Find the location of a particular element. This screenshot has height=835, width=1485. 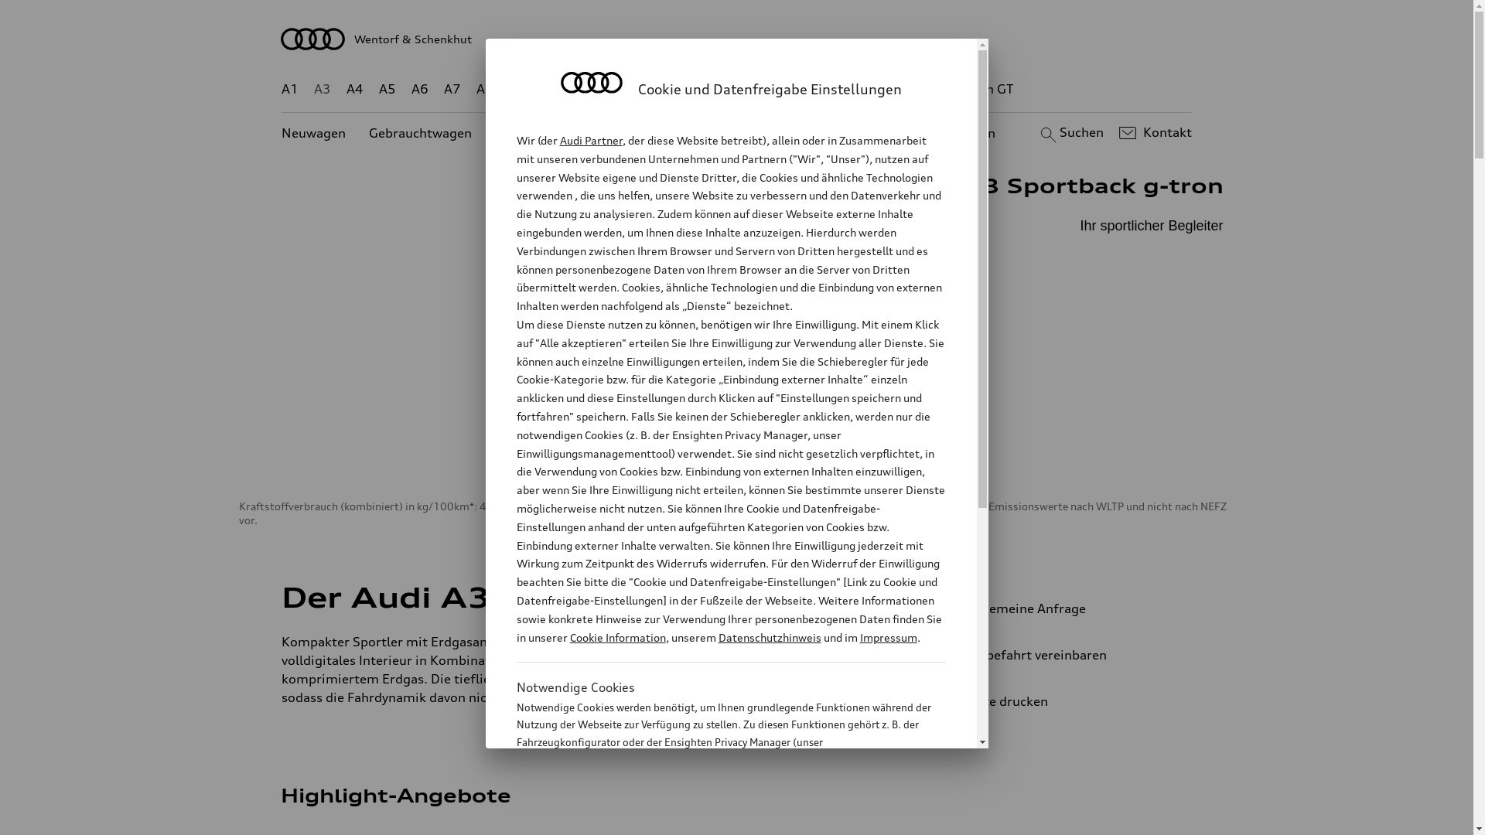

Q8 is located at coordinates (725, 90).